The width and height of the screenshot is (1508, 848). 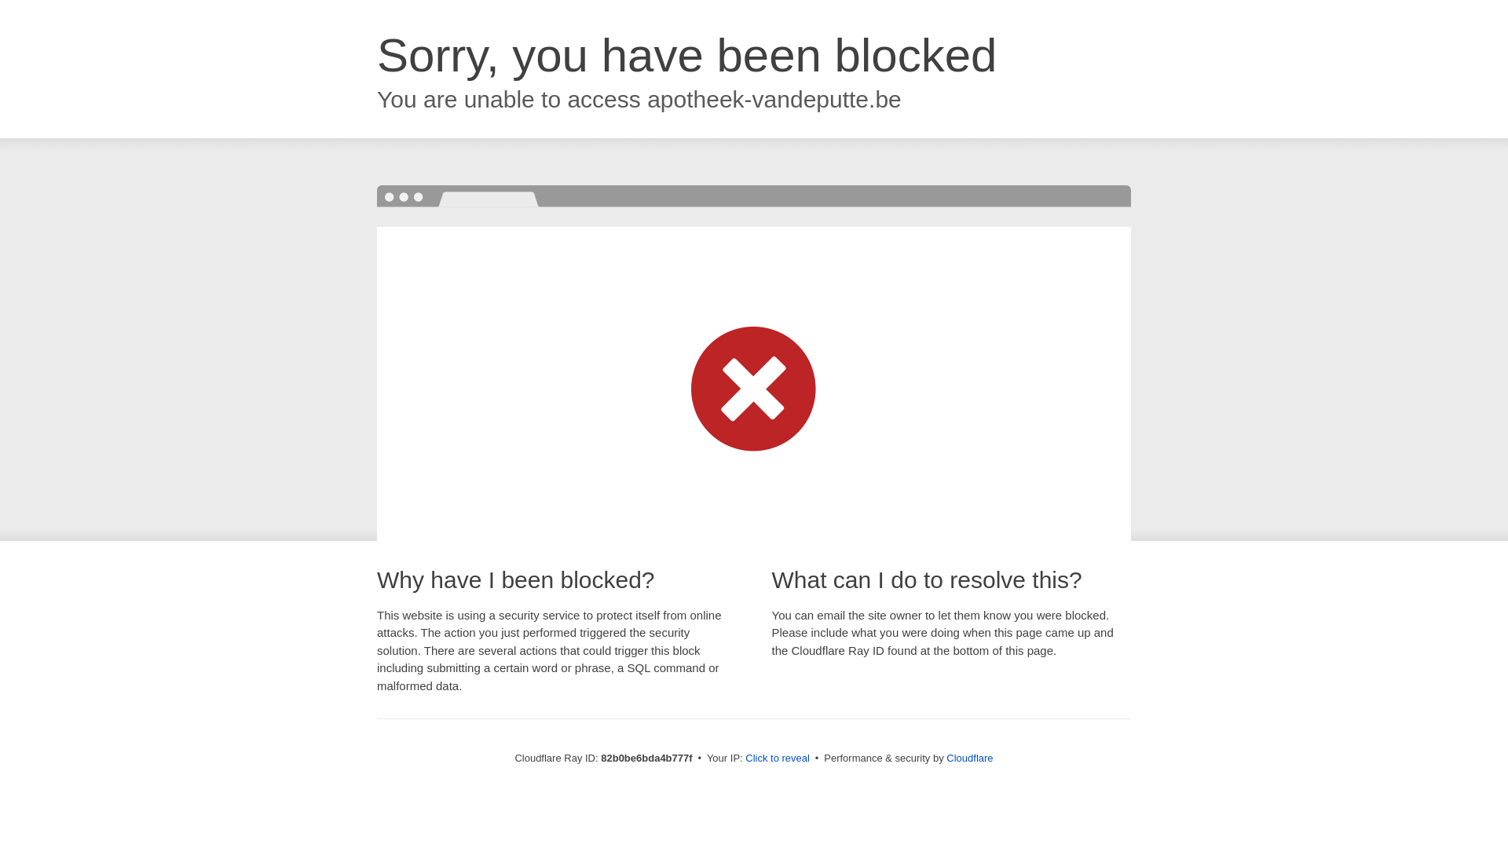 What do you see at coordinates (778, 758) in the screenshot?
I see `Click to reveal` at bounding box center [778, 758].